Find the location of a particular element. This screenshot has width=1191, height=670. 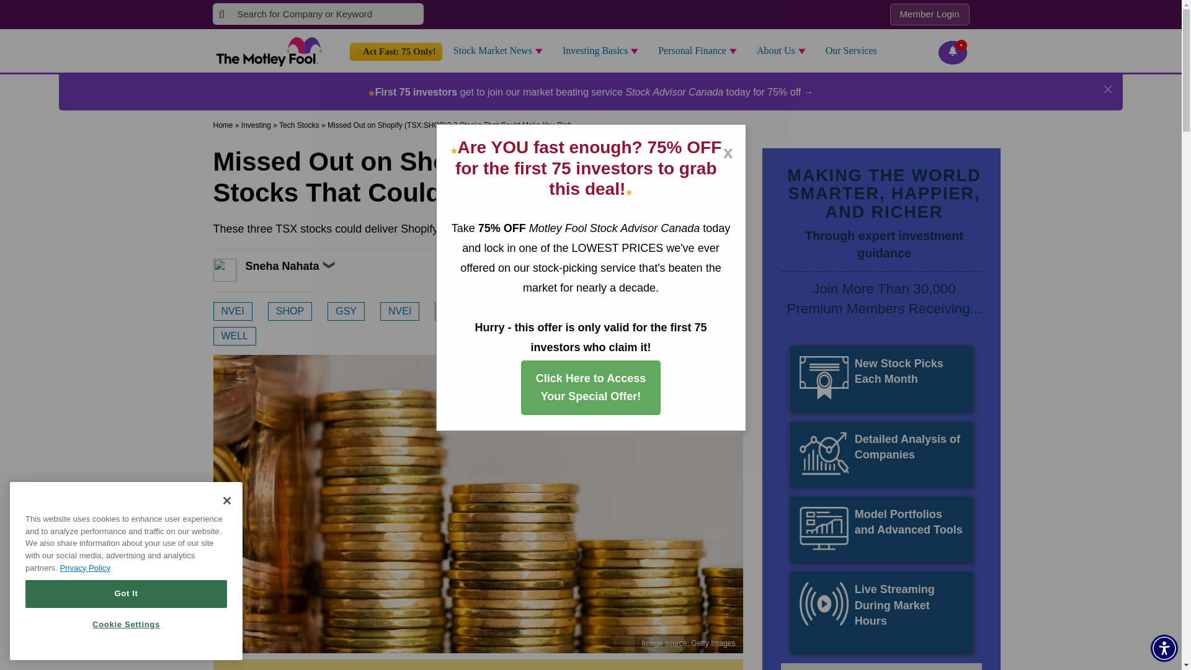

Share by email is located at coordinates (737, 278).